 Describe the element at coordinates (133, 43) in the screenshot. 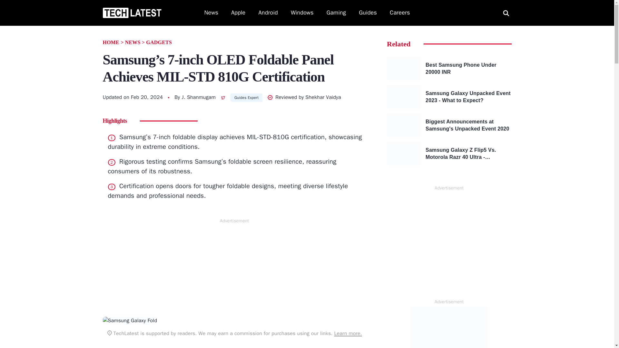

I see `NEWS` at that location.